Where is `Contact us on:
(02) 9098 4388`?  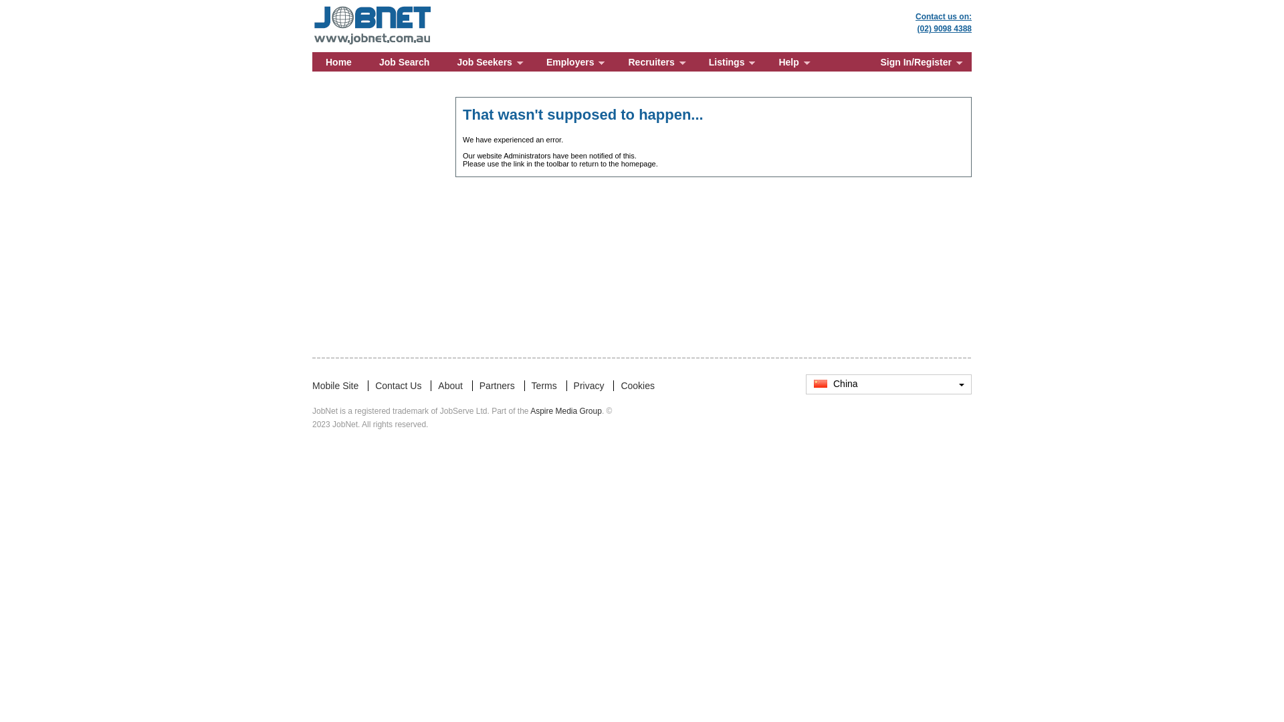 Contact us on:
(02) 9098 4388 is located at coordinates (944, 23).